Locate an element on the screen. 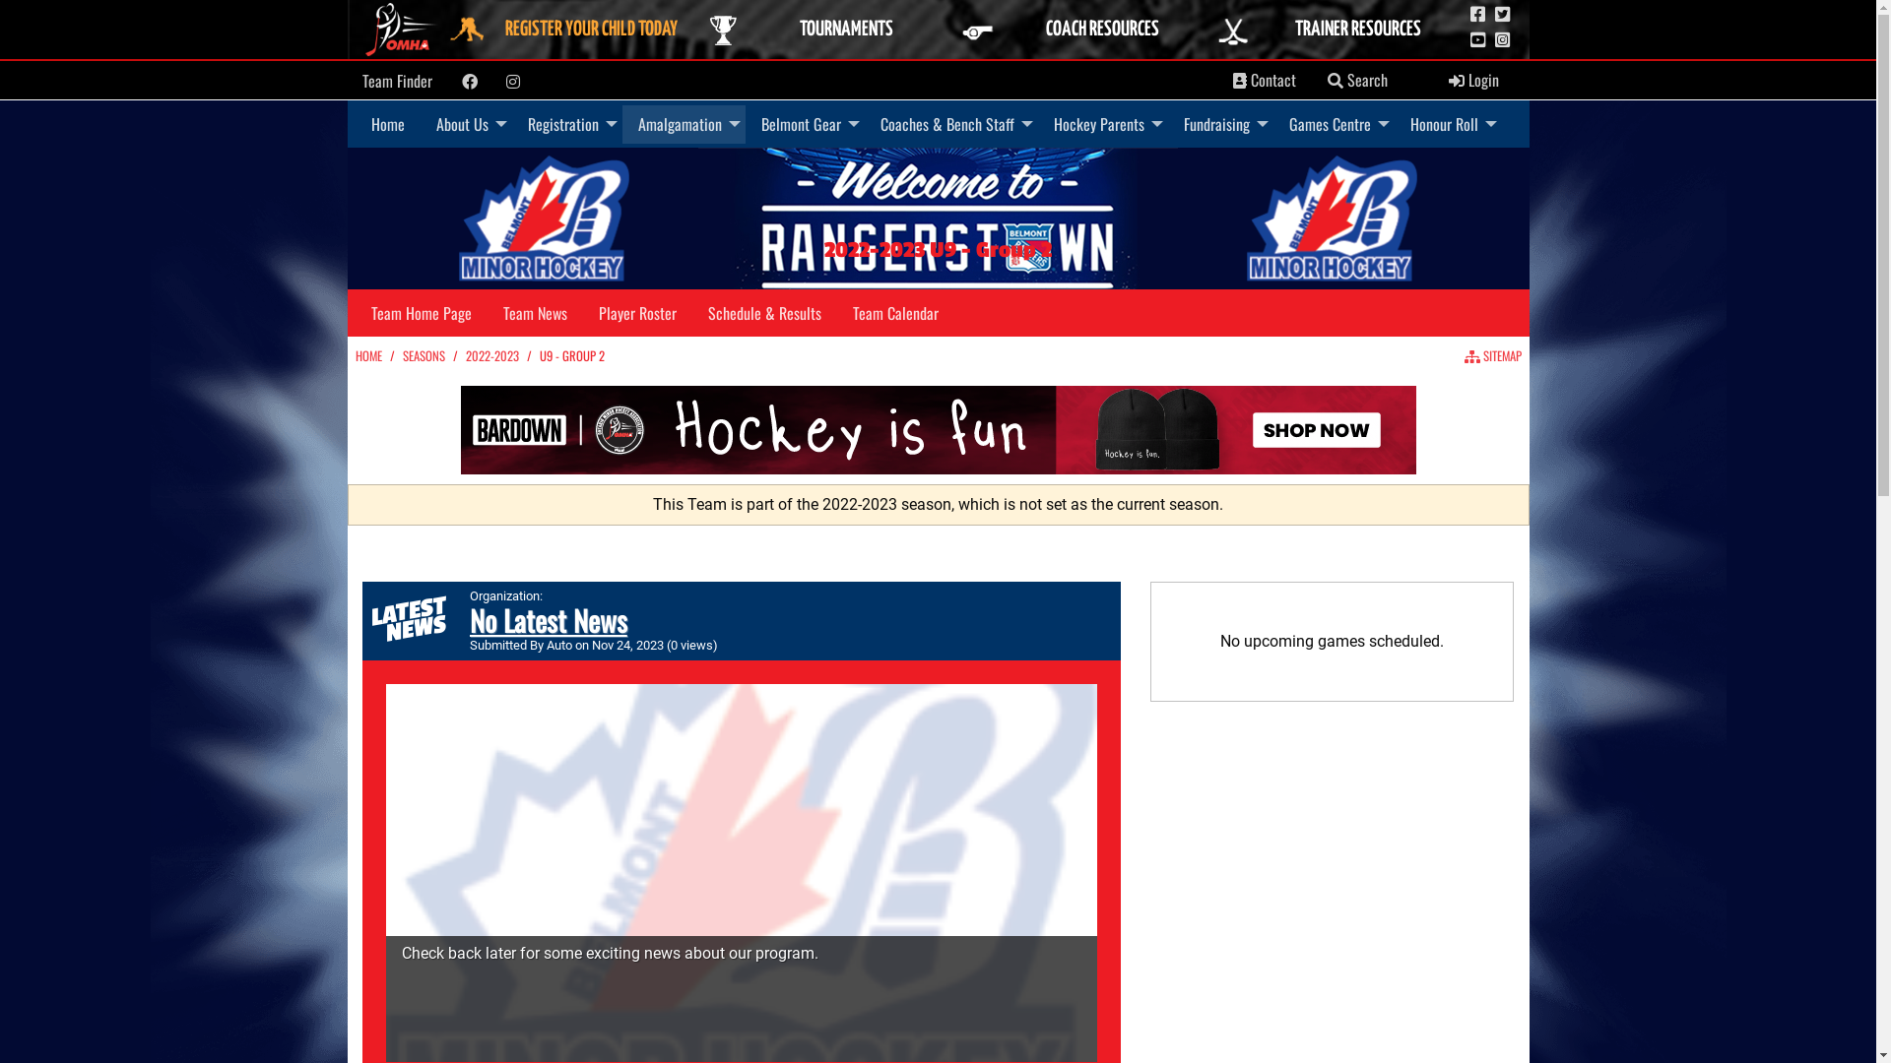 The image size is (1891, 1063). SEASONS is located at coordinates (424, 356).